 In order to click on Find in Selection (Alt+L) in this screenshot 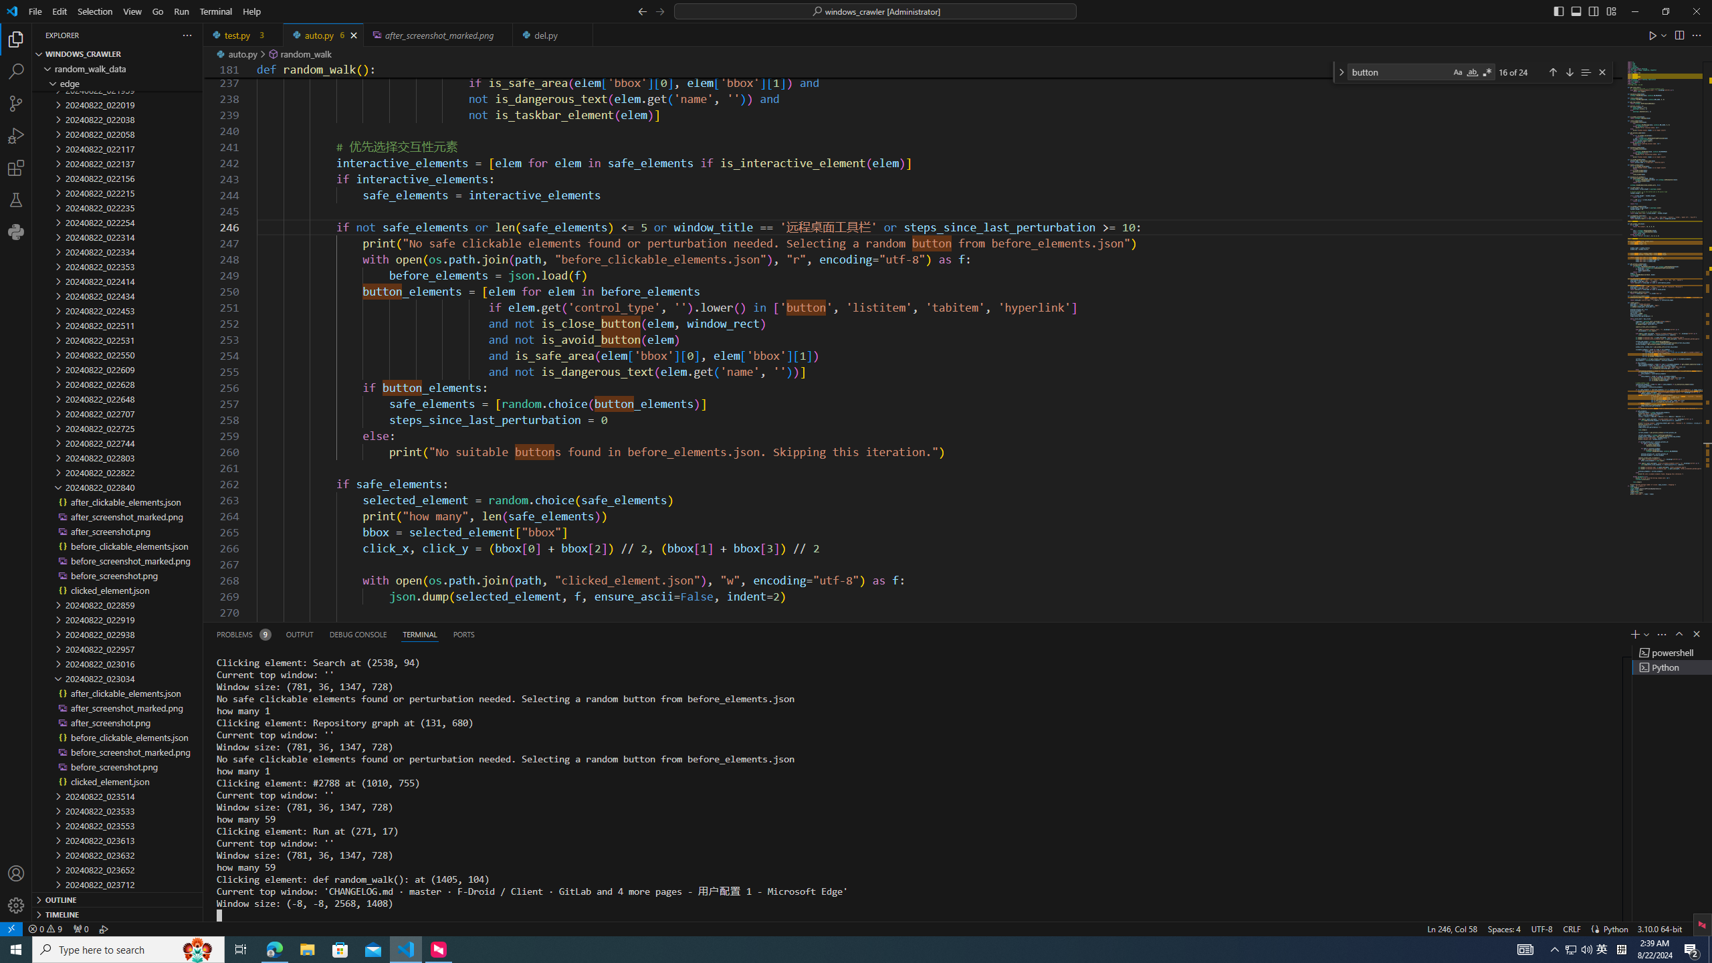, I will do `click(1585, 72)`.